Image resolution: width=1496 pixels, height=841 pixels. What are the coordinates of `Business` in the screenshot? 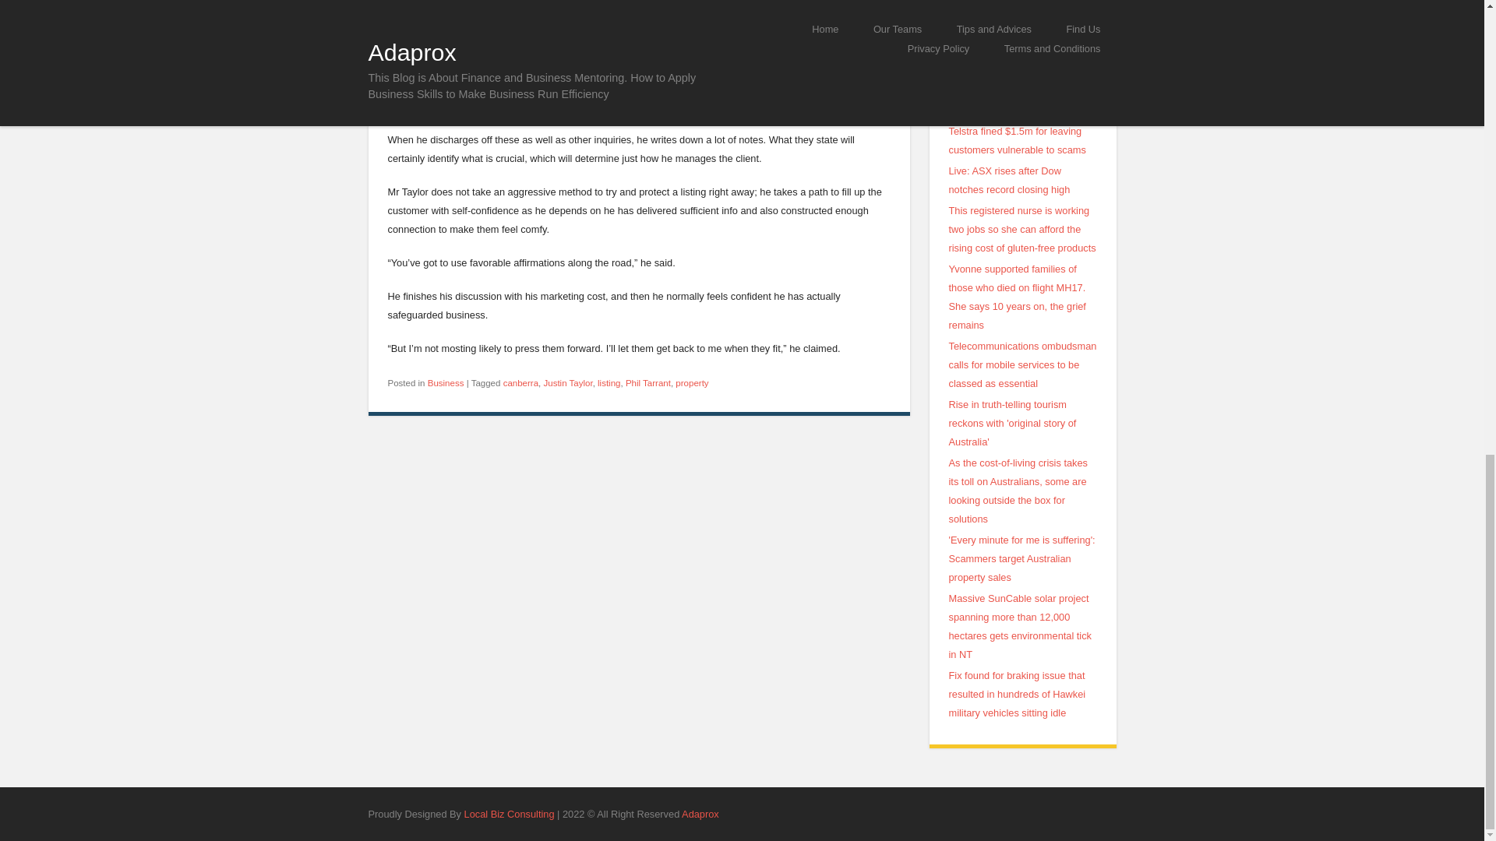 It's located at (446, 383).